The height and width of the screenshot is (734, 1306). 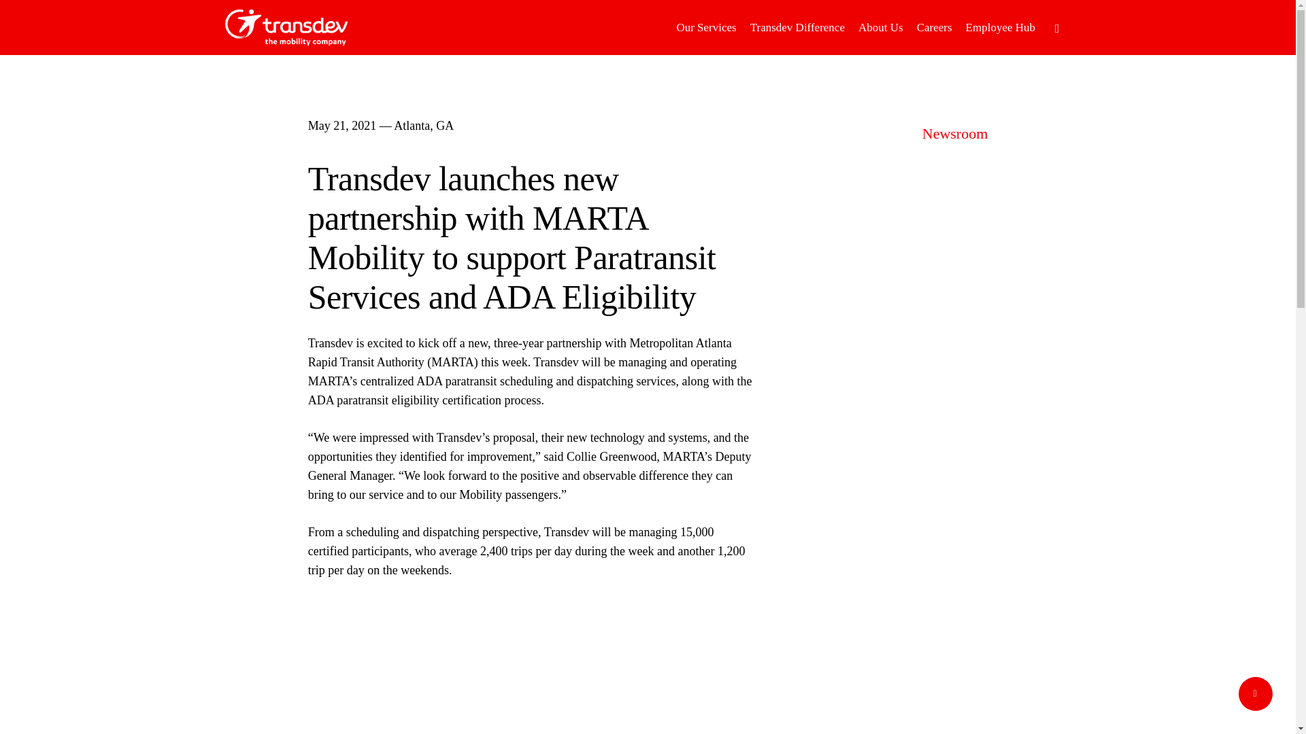 I want to click on Careers, so click(x=935, y=27).